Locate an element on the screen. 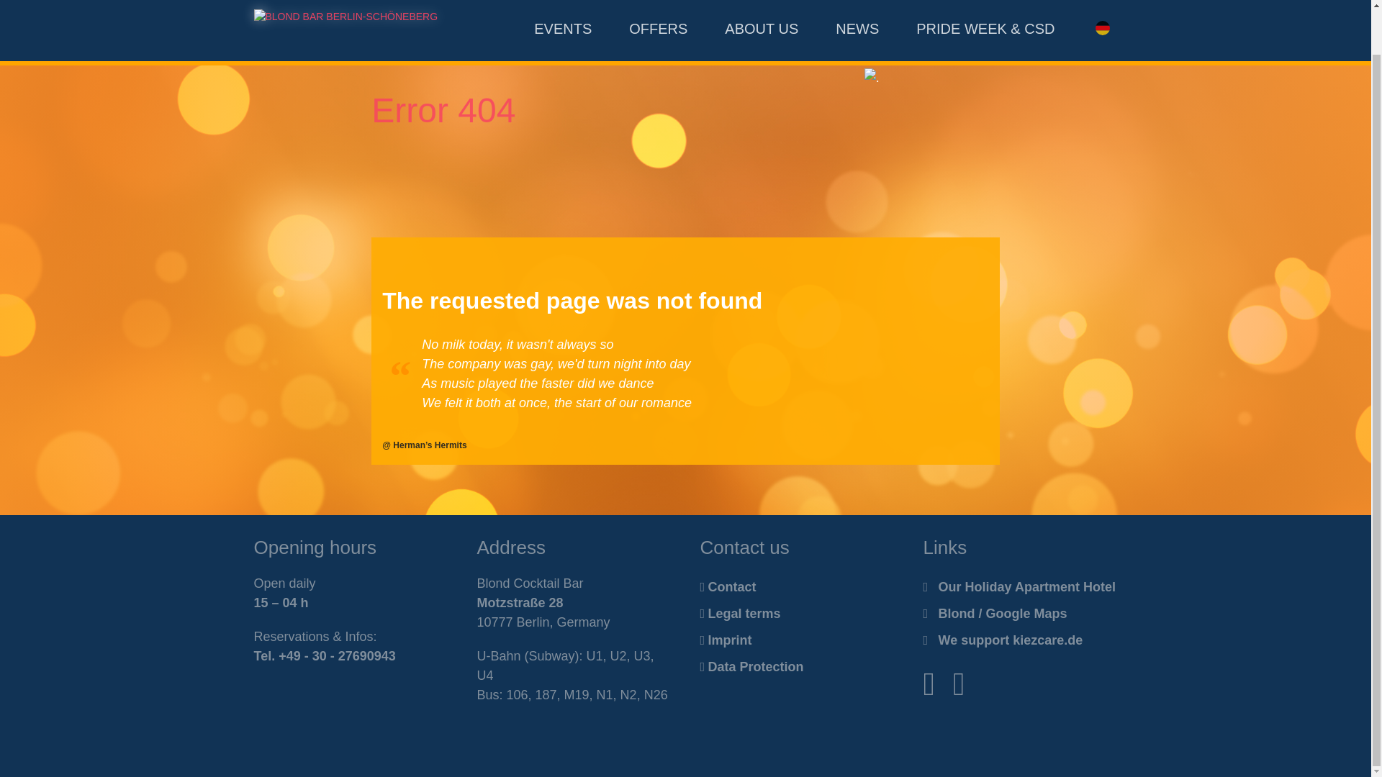 The image size is (1382, 777). Data Protection is located at coordinates (796, 668).